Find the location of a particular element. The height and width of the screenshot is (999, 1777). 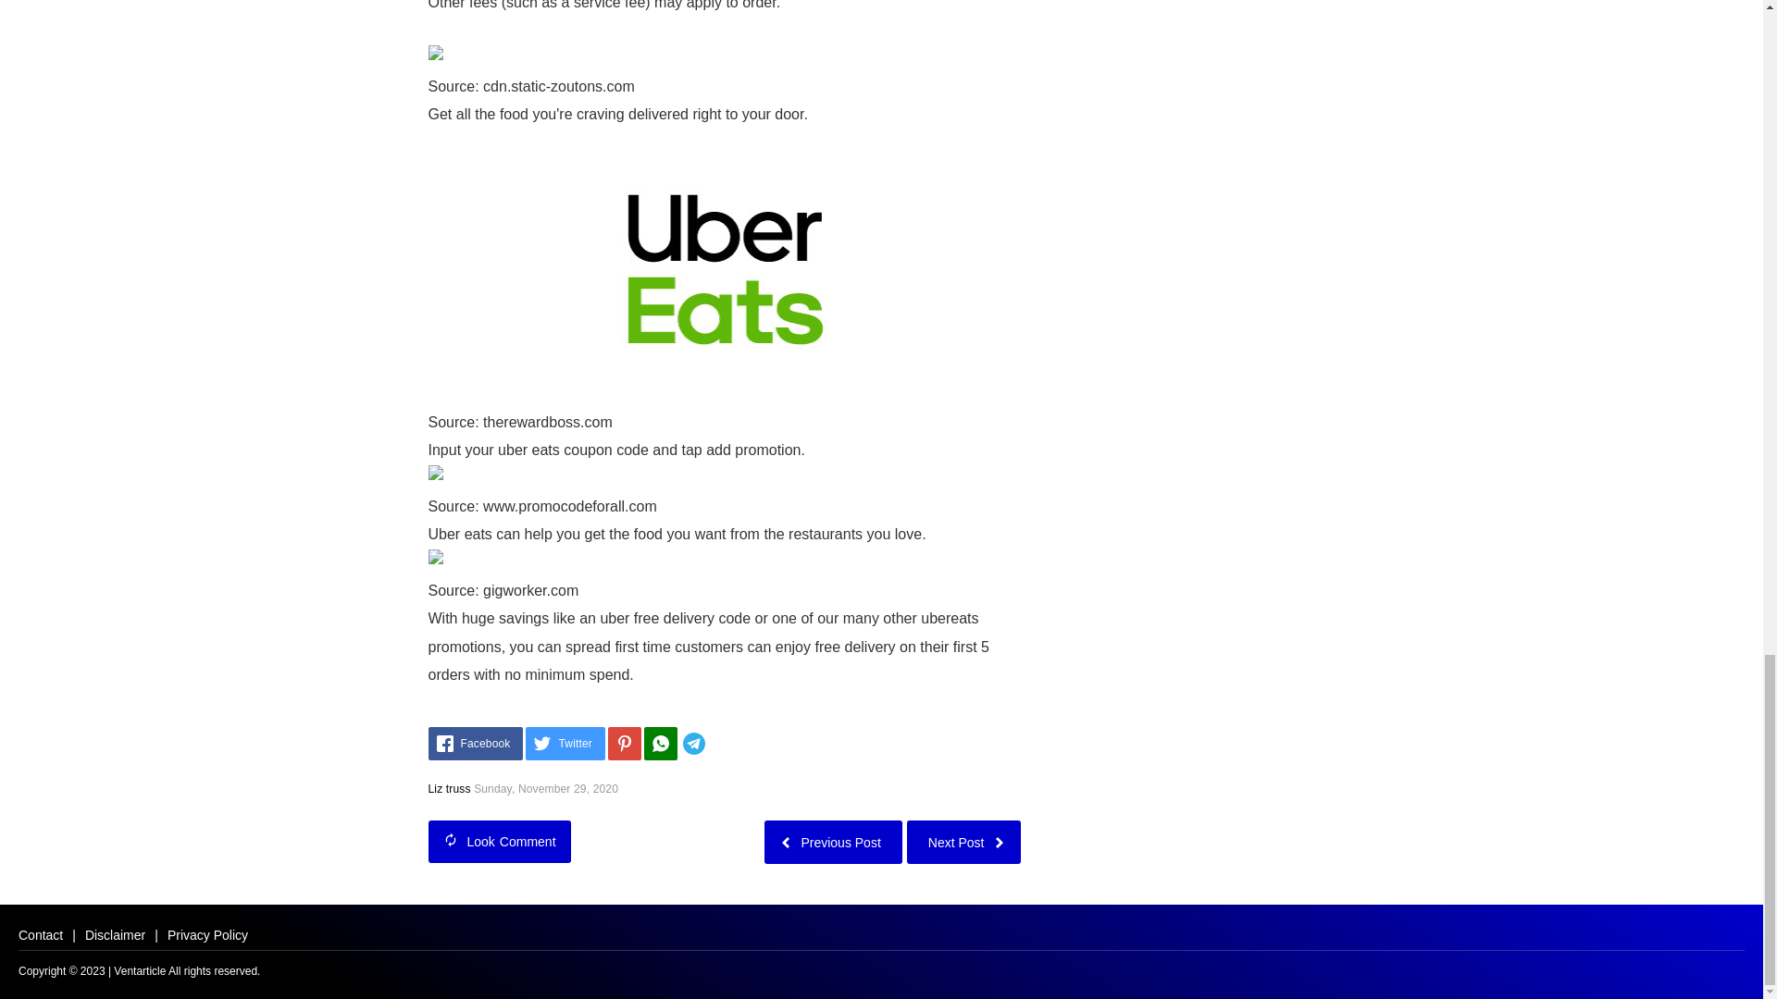

Twitter is located at coordinates (565, 744).